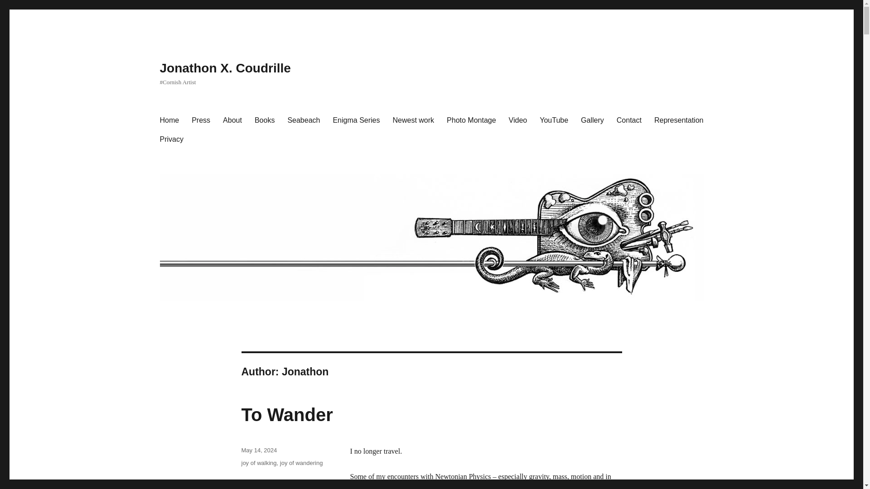 This screenshot has width=870, height=489. What do you see at coordinates (471, 120) in the screenshot?
I see `Photo Montage` at bounding box center [471, 120].